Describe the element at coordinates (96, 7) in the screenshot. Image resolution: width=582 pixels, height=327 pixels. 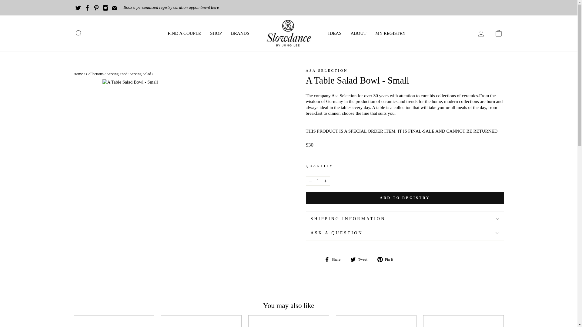
I see `Slowdance by Jung Lee Wedding Registry on Pinterest` at that location.